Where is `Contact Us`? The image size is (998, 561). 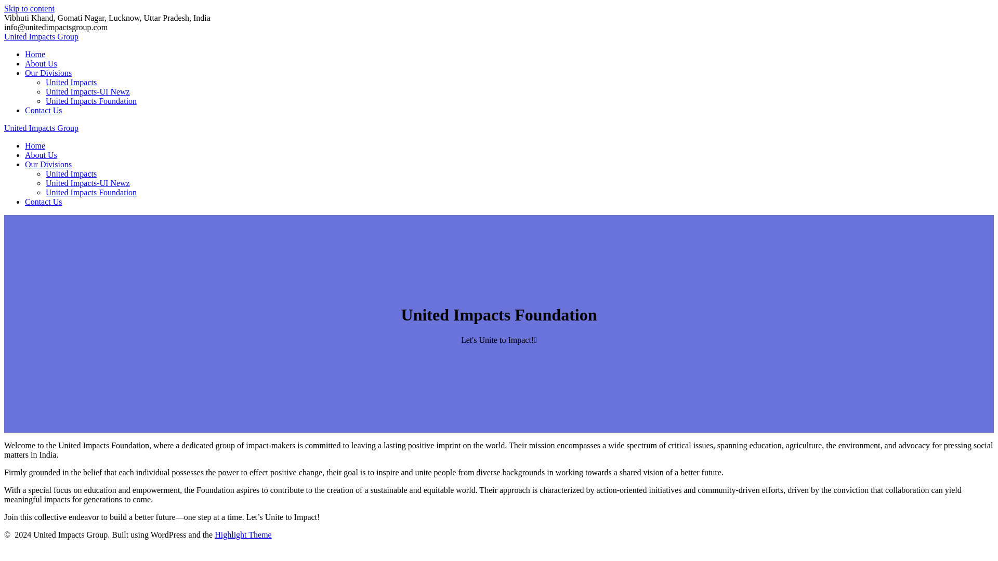 Contact Us is located at coordinates (44, 202).